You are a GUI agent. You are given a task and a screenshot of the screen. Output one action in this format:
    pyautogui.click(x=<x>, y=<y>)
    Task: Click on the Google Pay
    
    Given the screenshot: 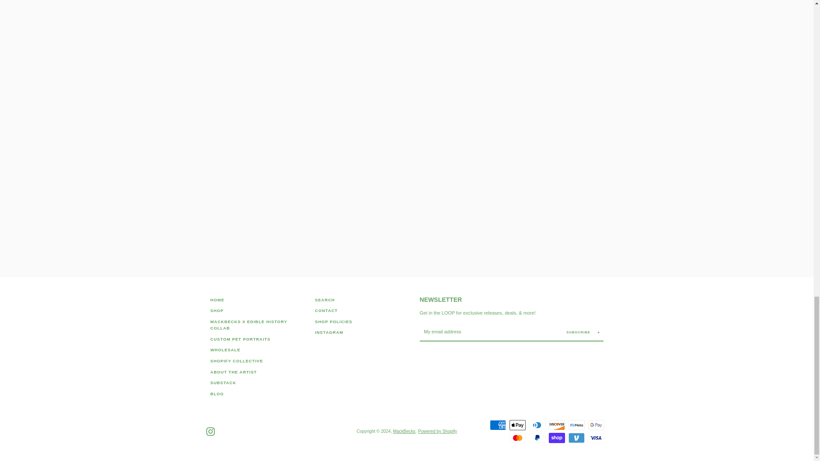 What is the action you would take?
    pyautogui.click(x=595, y=425)
    